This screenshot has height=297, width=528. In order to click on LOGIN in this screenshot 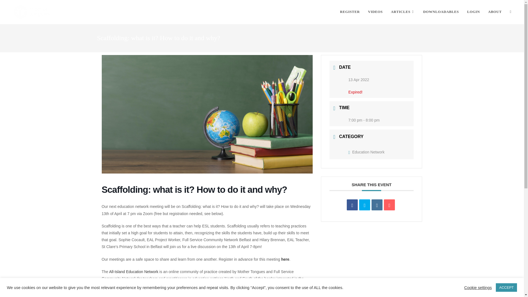, I will do `click(474, 12)`.